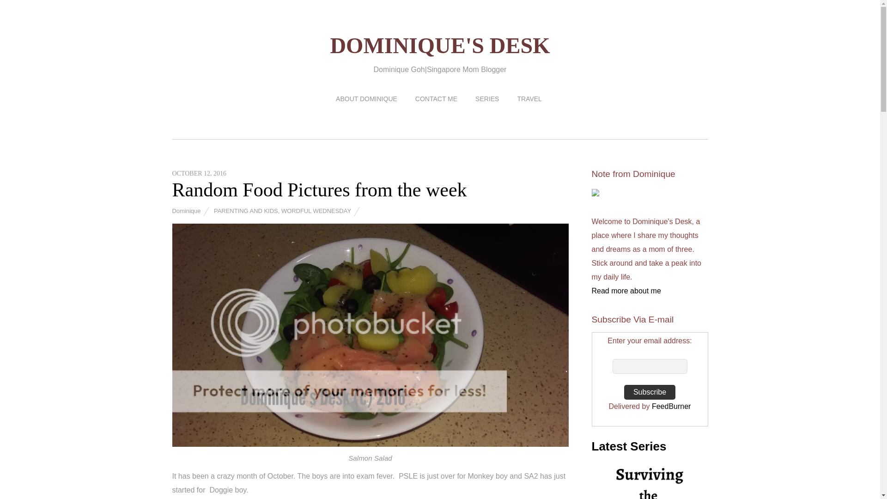  Describe the element at coordinates (650, 392) in the screenshot. I see `Subscribe` at that location.